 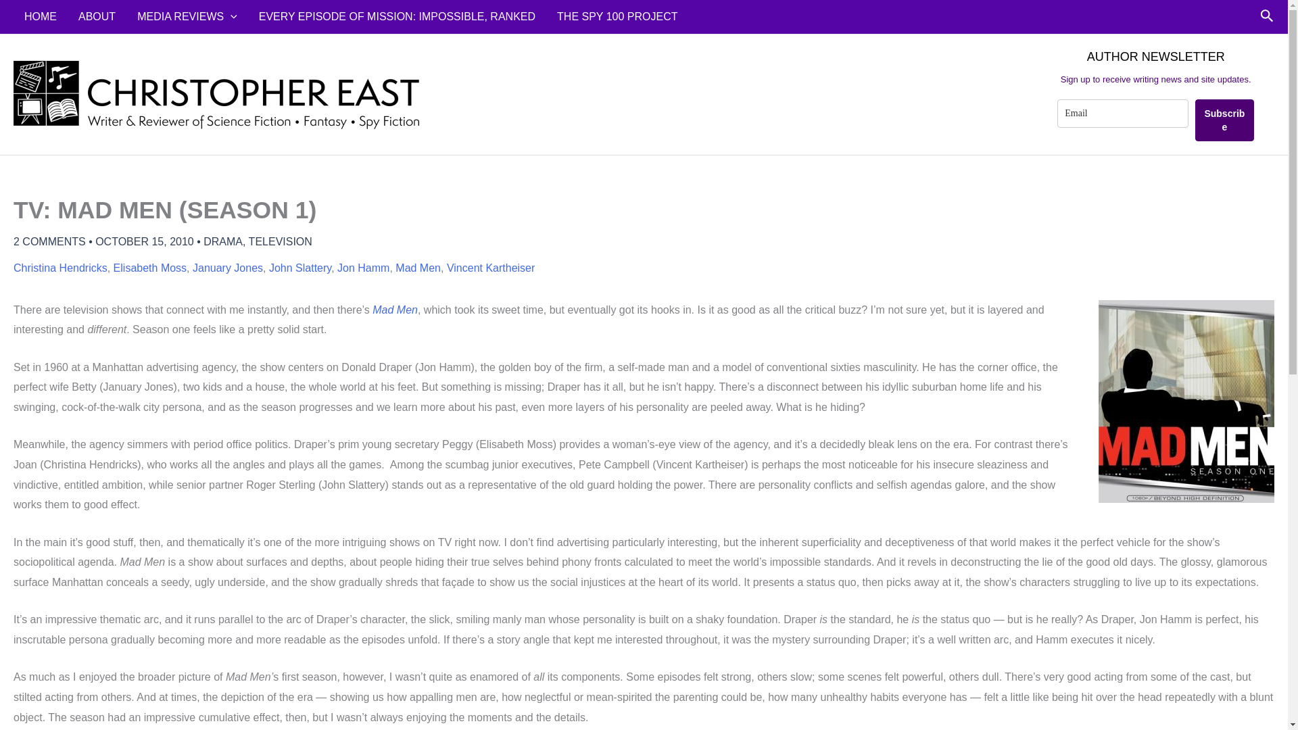 I want to click on HOME, so click(x=40, y=16).